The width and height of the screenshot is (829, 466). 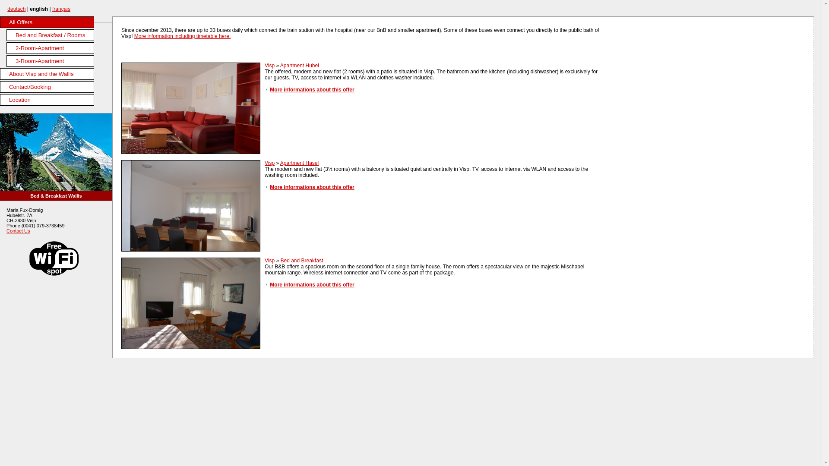 I want to click on Contact Us, so click(x=18, y=231).